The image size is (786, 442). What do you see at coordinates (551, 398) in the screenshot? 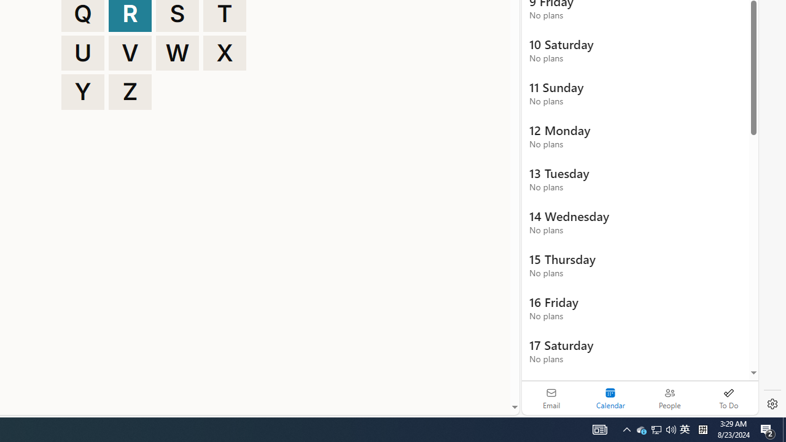
I see `Email` at bounding box center [551, 398].